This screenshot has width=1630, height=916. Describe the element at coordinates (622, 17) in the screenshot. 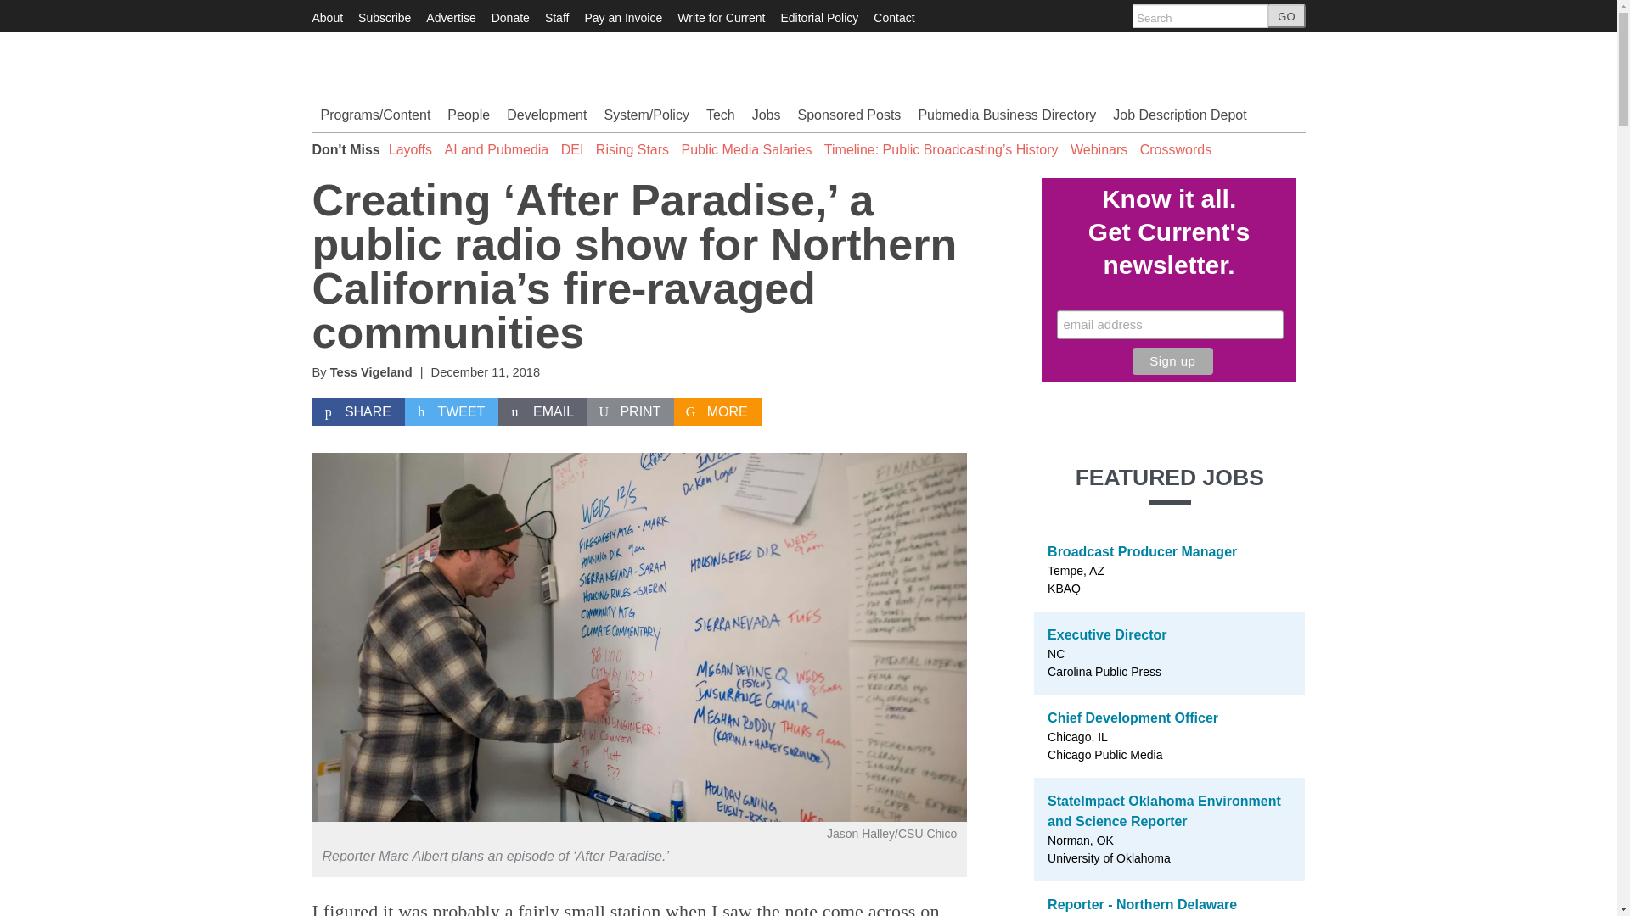

I see `Pay an Invoice` at that location.